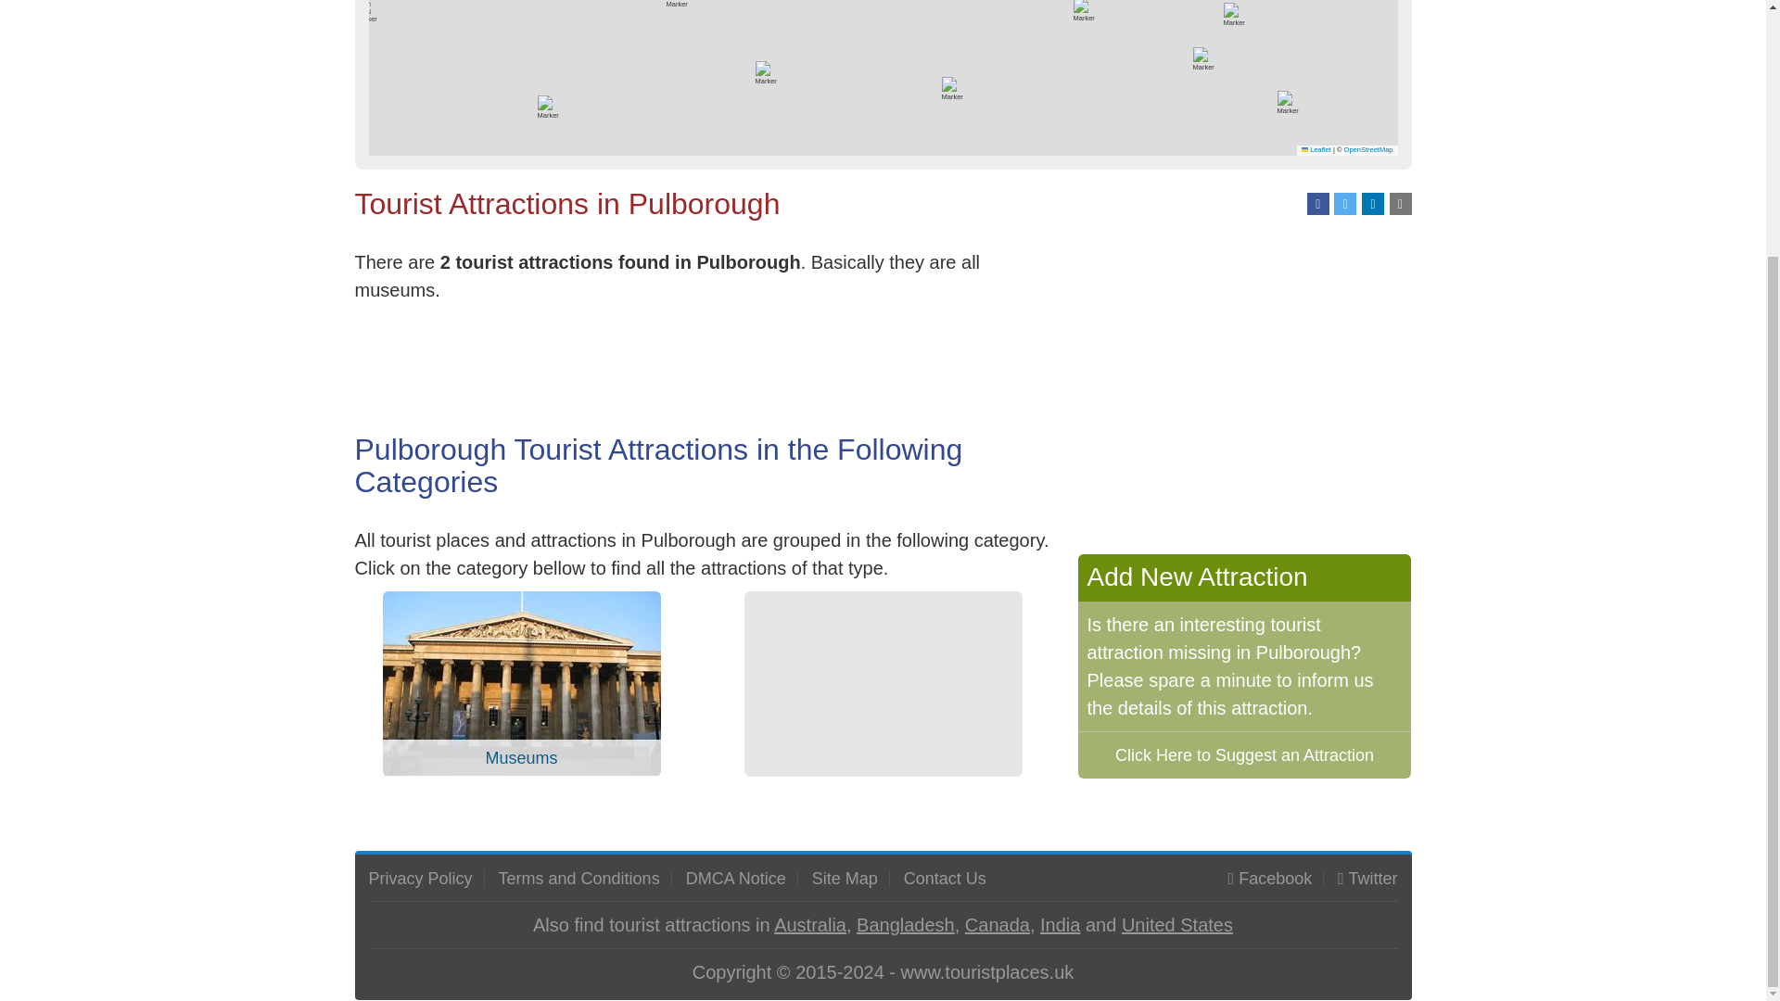  What do you see at coordinates (905, 925) in the screenshot?
I see `Bangladesh` at bounding box center [905, 925].